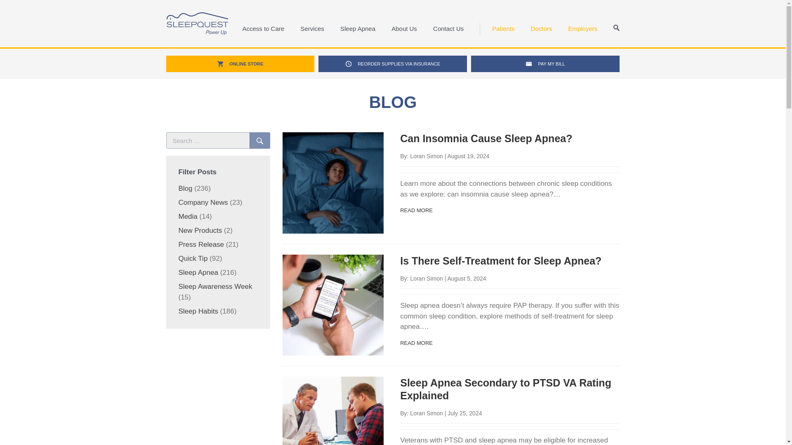 The image size is (792, 445). What do you see at coordinates (582, 29) in the screenshot?
I see `Employers` at bounding box center [582, 29].